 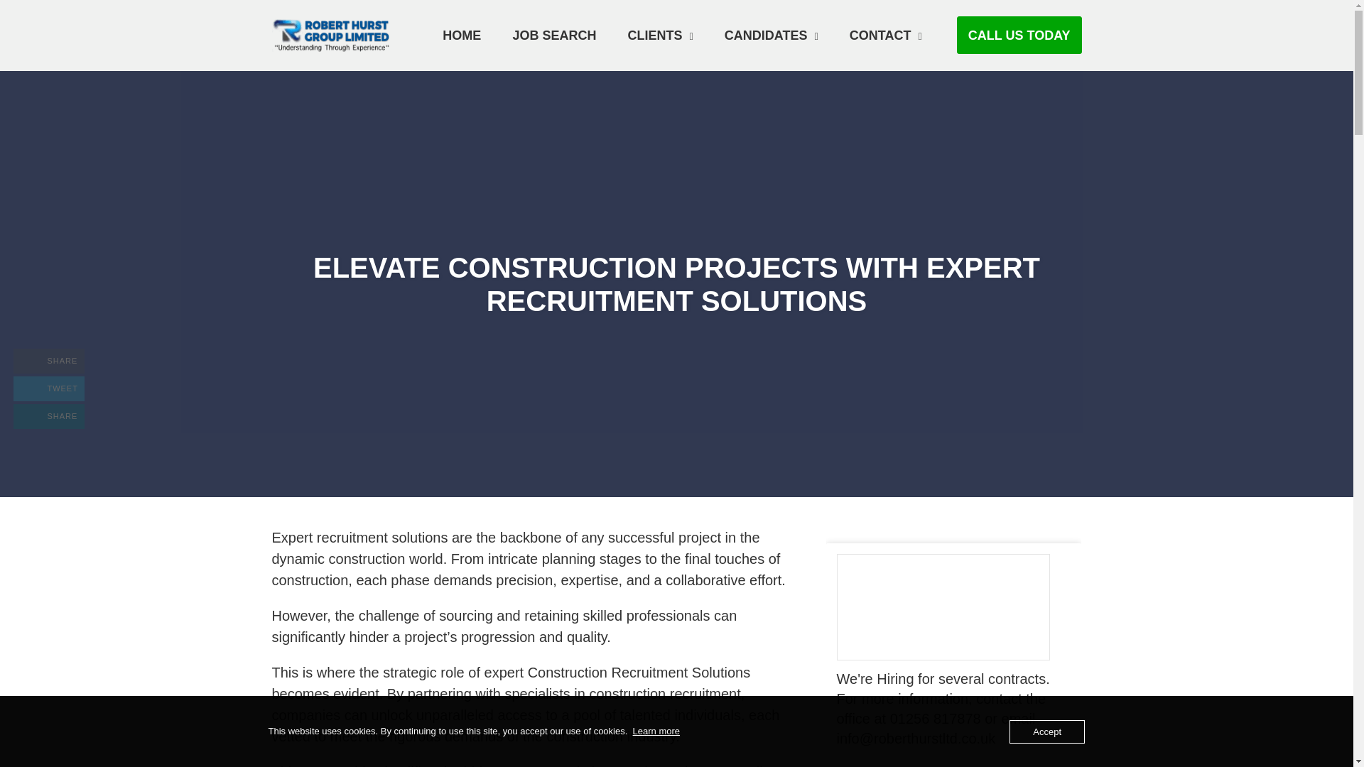 I want to click on JOB SEARCH, so click(x=49, y=361).